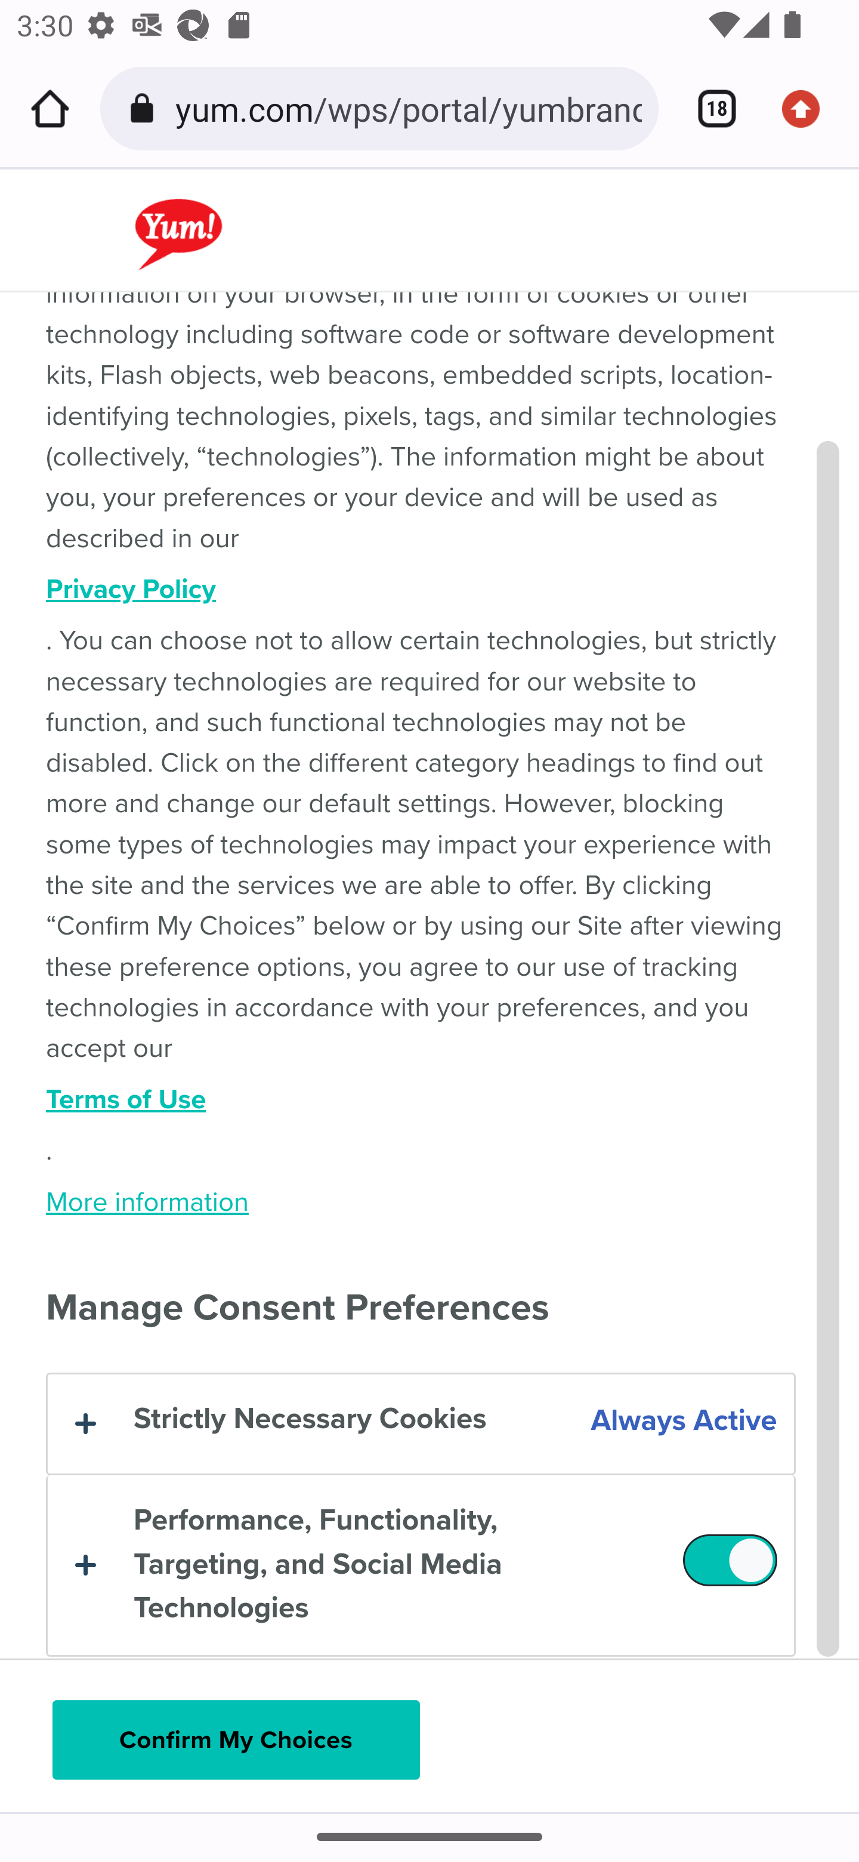 Image resolution: width=859 pixels, height=1862 pixels. What do you see at coordinates (146, 109) in the screenshot?
I see `Connection is secure` at bounding box center [146, 109].